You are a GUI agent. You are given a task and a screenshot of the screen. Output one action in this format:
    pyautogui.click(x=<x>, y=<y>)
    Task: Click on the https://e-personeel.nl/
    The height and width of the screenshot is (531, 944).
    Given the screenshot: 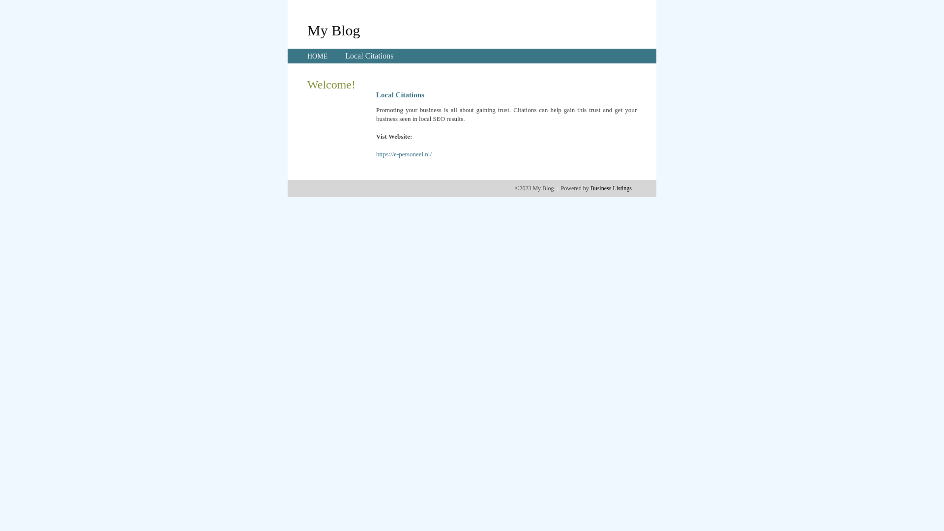 What is the action you would take?
    pyautogui.click(x=404, y=154)
    